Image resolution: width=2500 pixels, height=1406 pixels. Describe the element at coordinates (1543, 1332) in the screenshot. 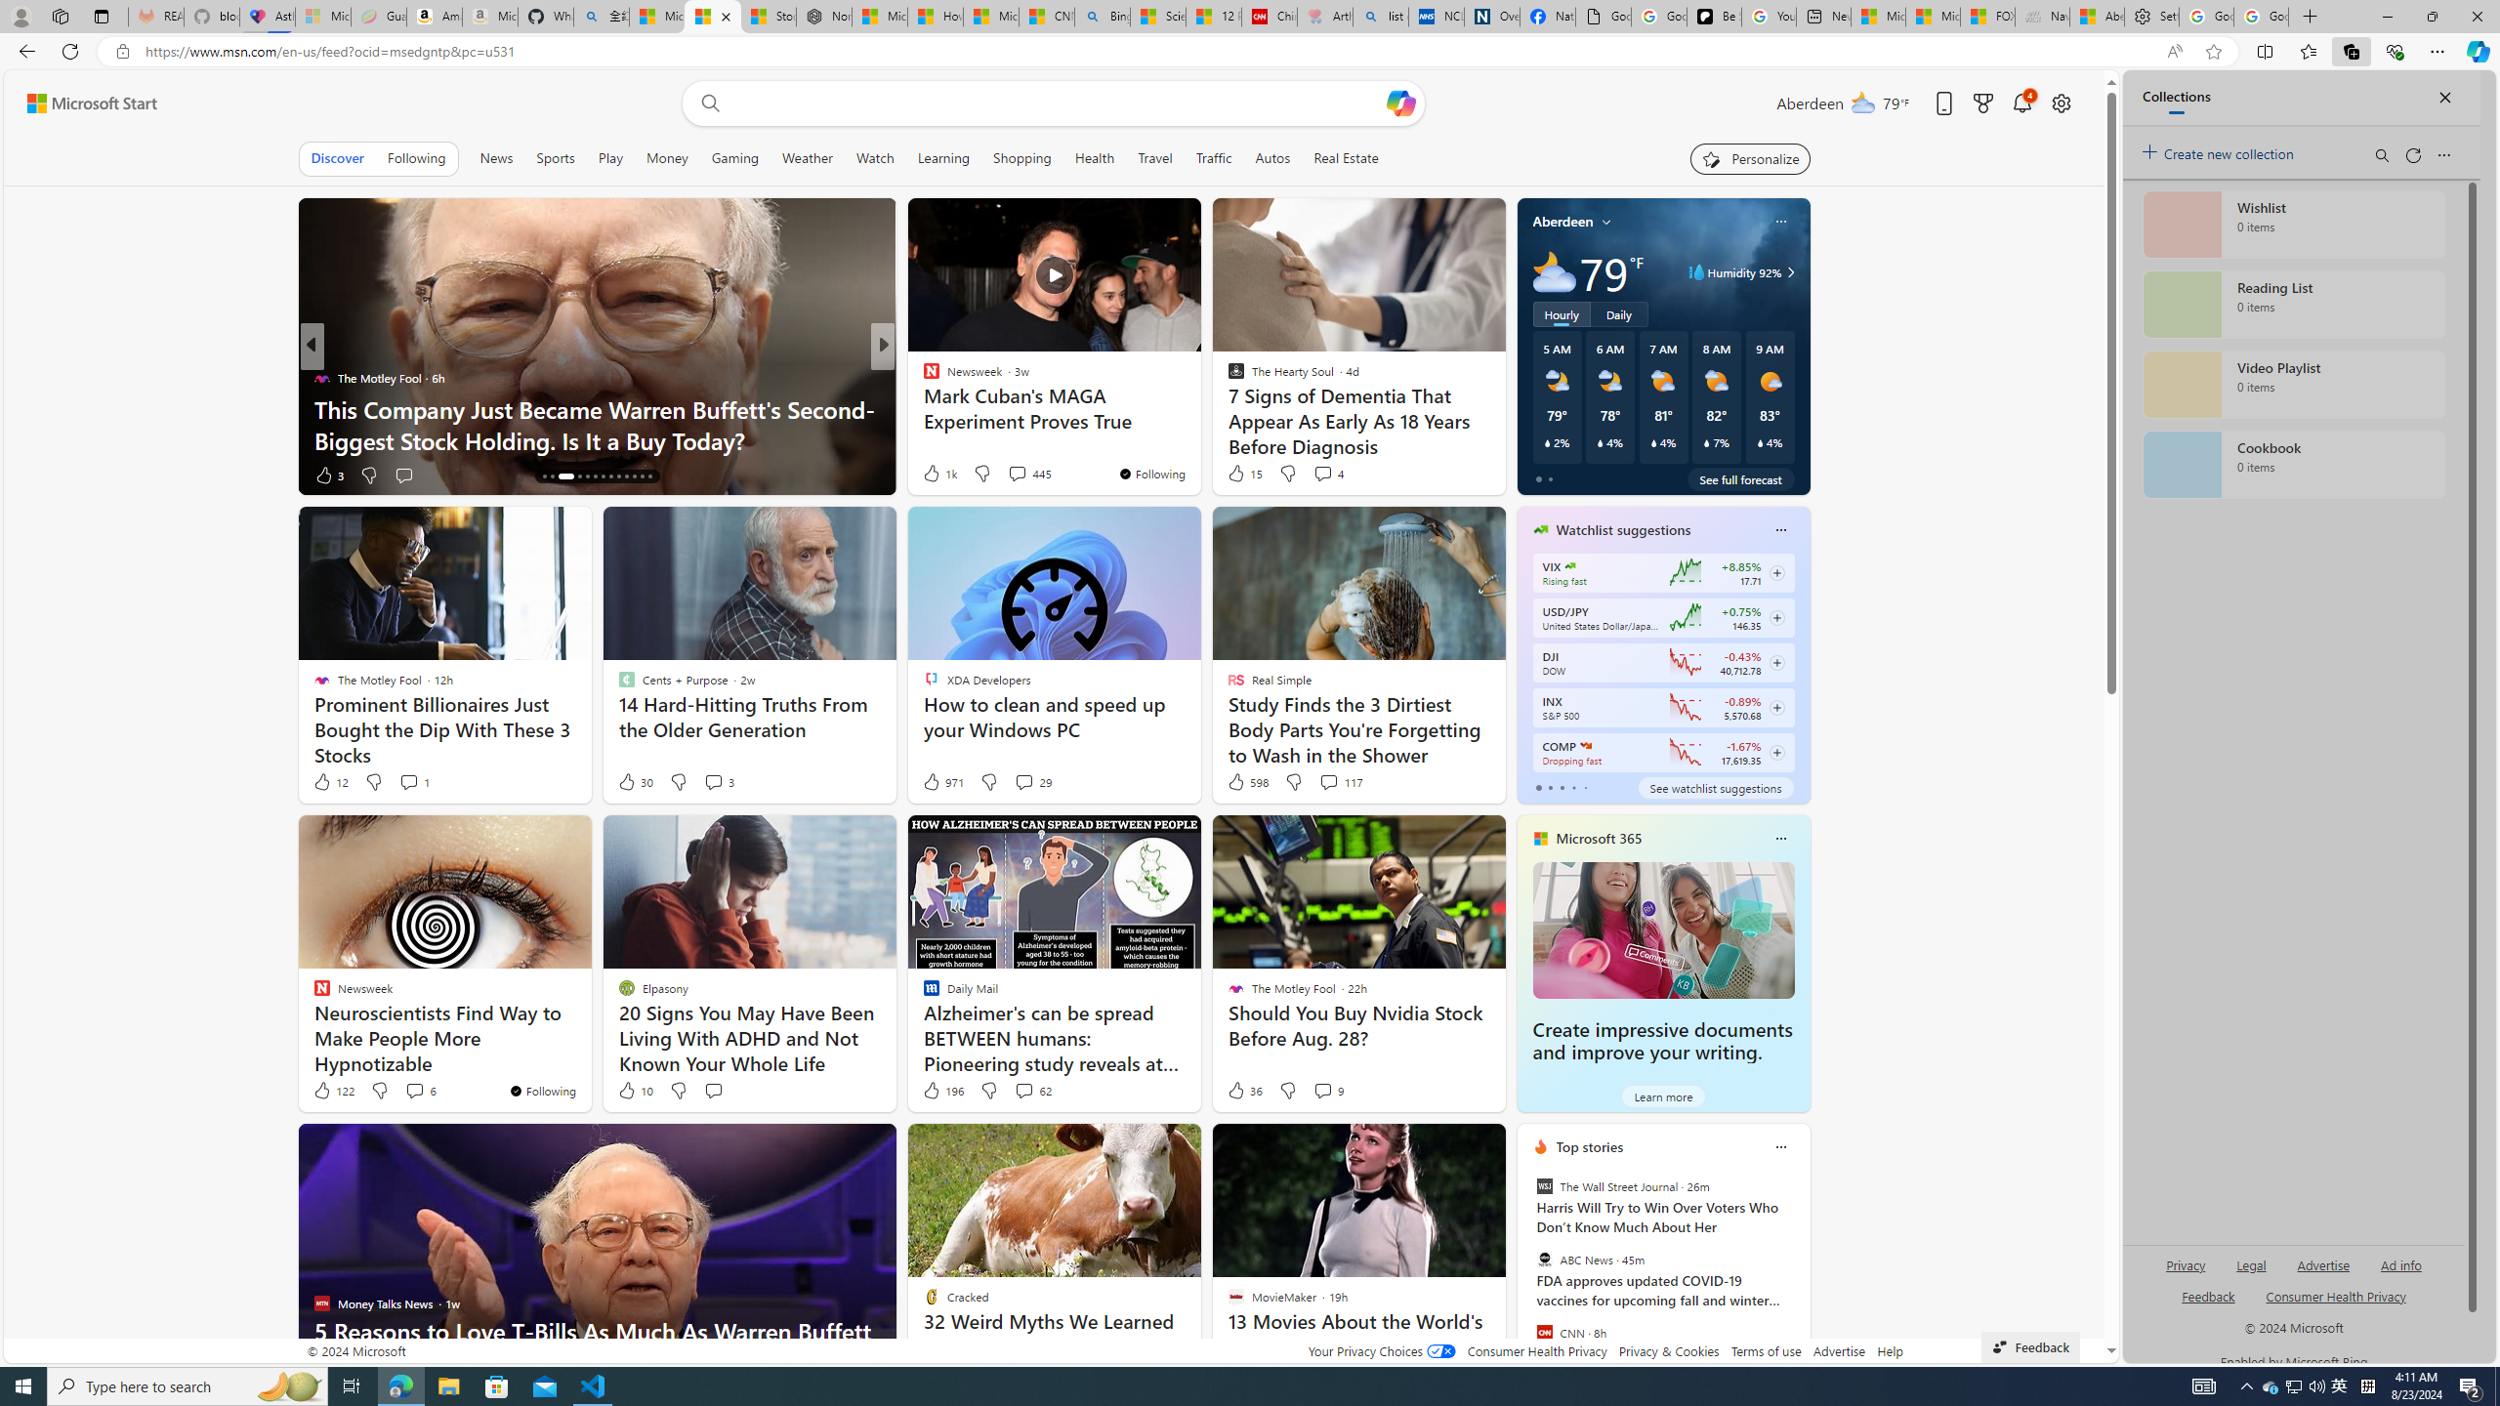

I see `CNN` at that location.